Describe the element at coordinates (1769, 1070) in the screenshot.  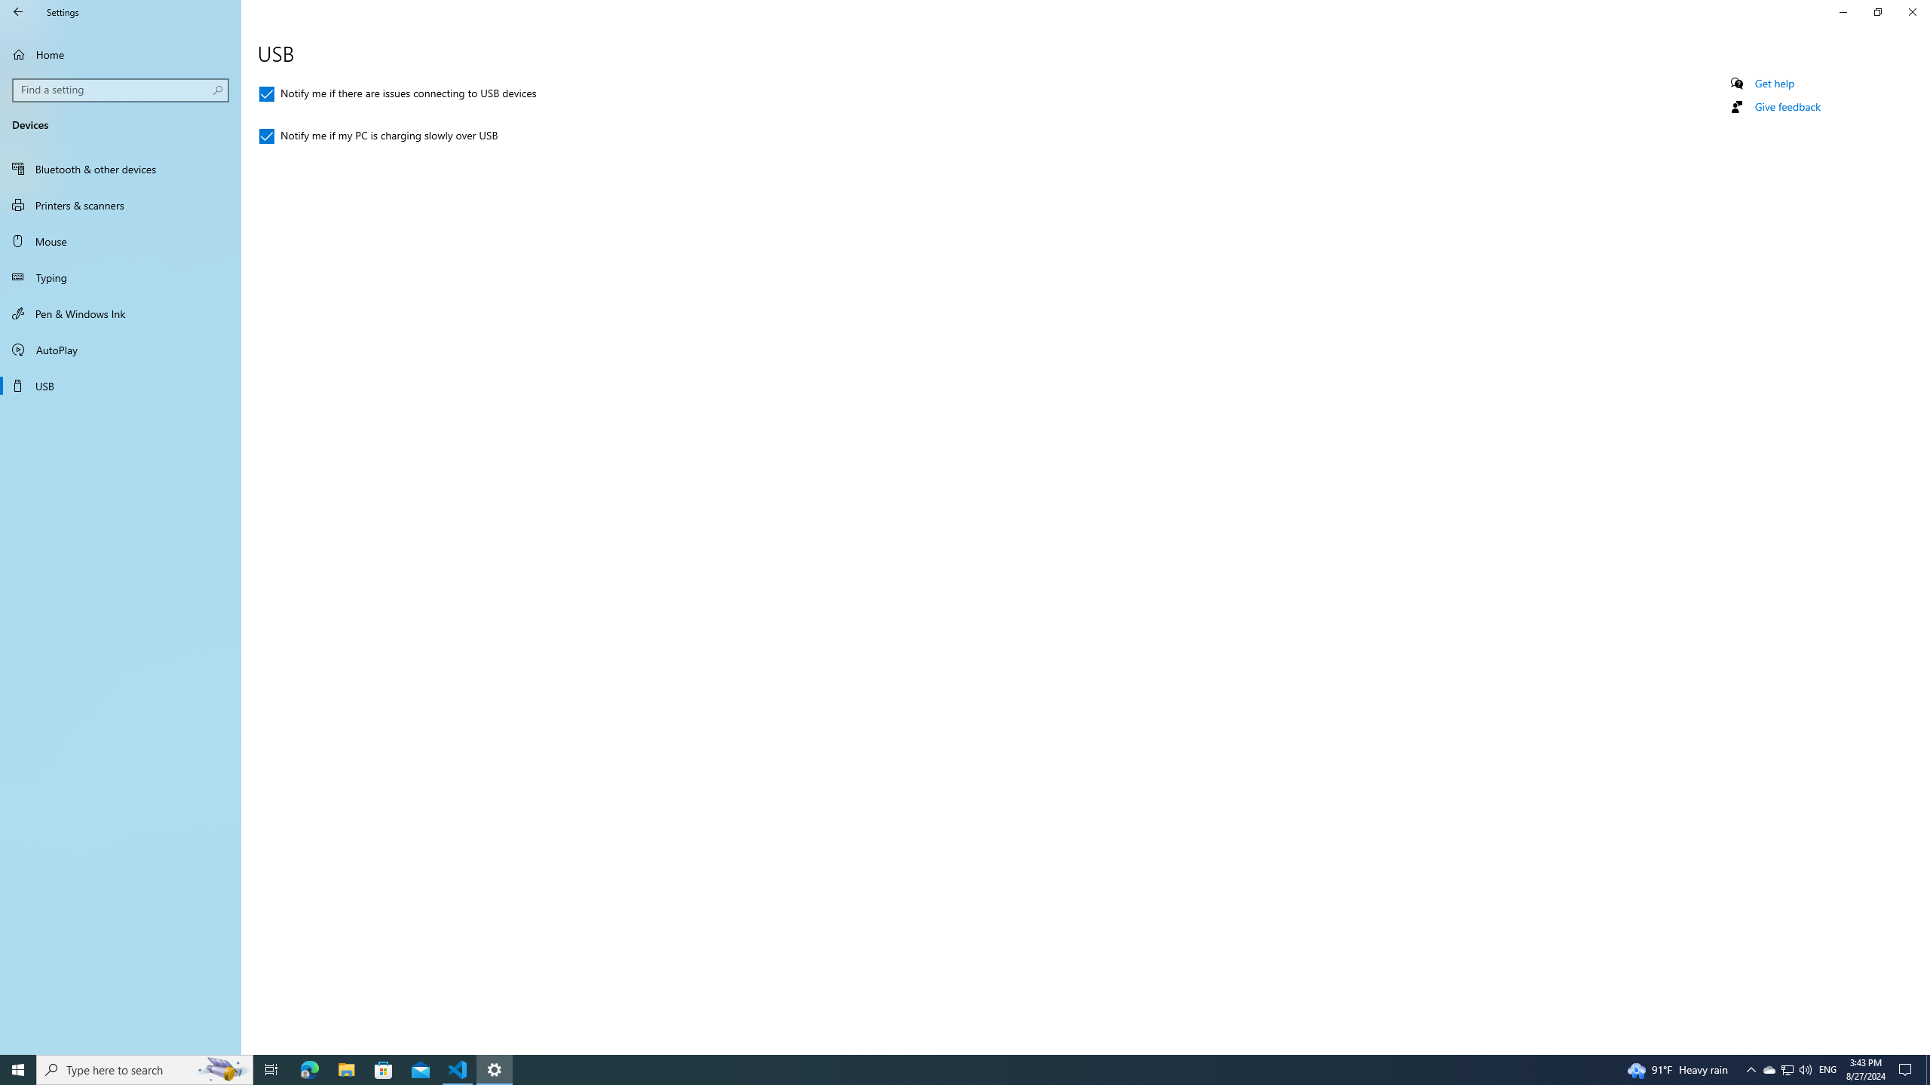
I see `Task View` at that location.